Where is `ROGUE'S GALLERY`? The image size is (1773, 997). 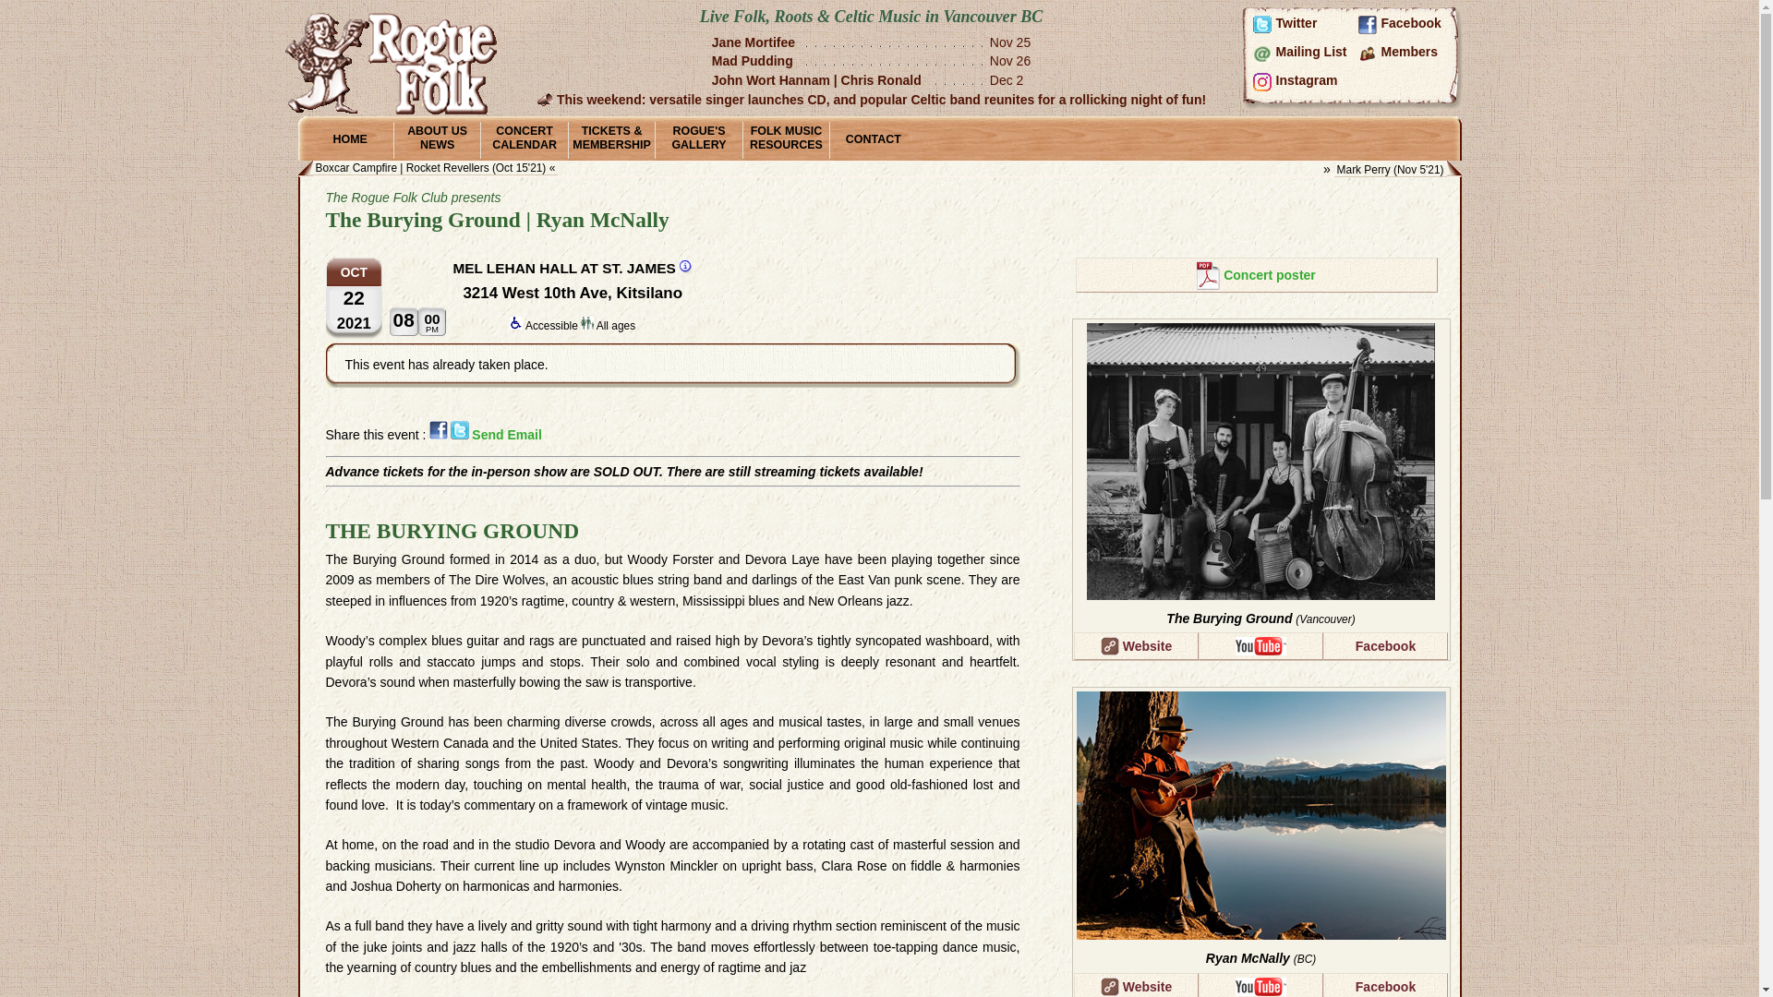
ROGUE'S GALLERY is located at coordinates (698, 140).